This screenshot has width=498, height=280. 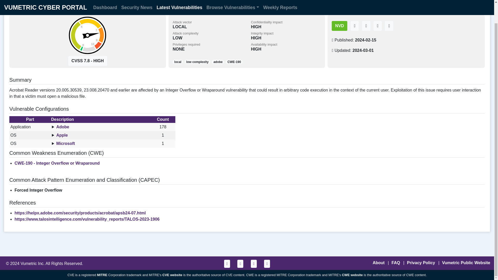 What do you see at coordinates (88, 61) in the screenshot?
I see `CVSS 7.8 - HIGH` at bounding box center [88, 61].